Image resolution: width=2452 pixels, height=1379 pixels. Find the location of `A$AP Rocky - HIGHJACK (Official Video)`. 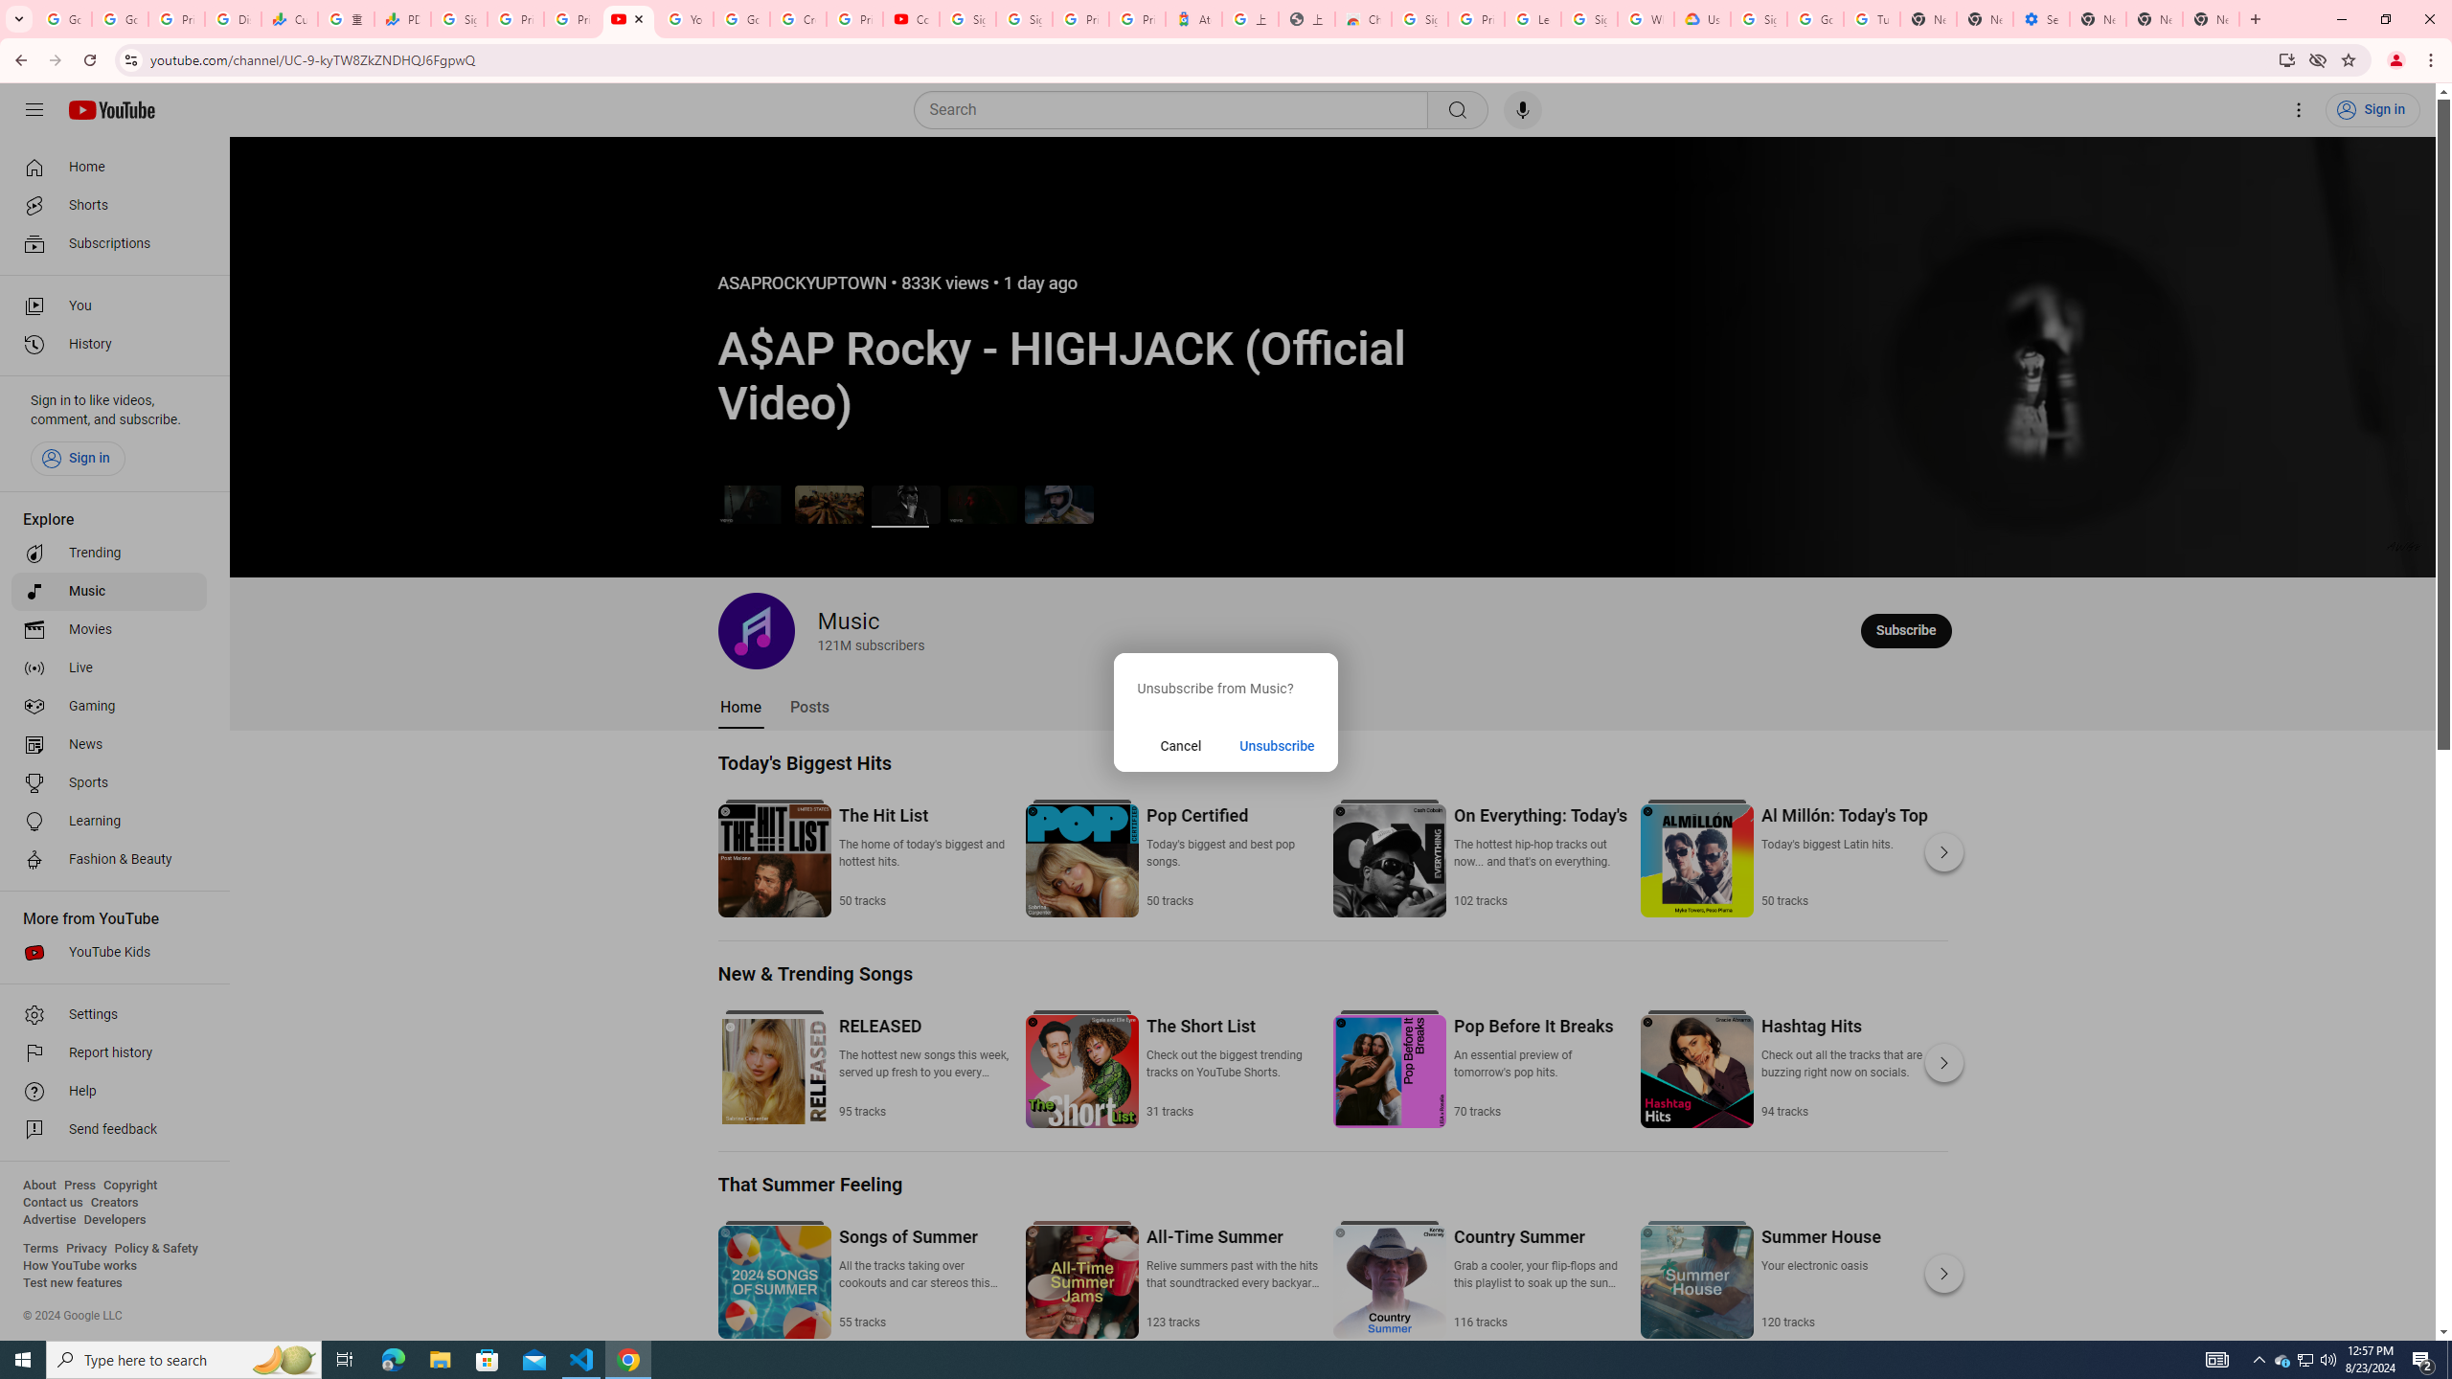

A$AP Rocky - HIGHJACK (Official Video) is located at coordinates (906, 504).